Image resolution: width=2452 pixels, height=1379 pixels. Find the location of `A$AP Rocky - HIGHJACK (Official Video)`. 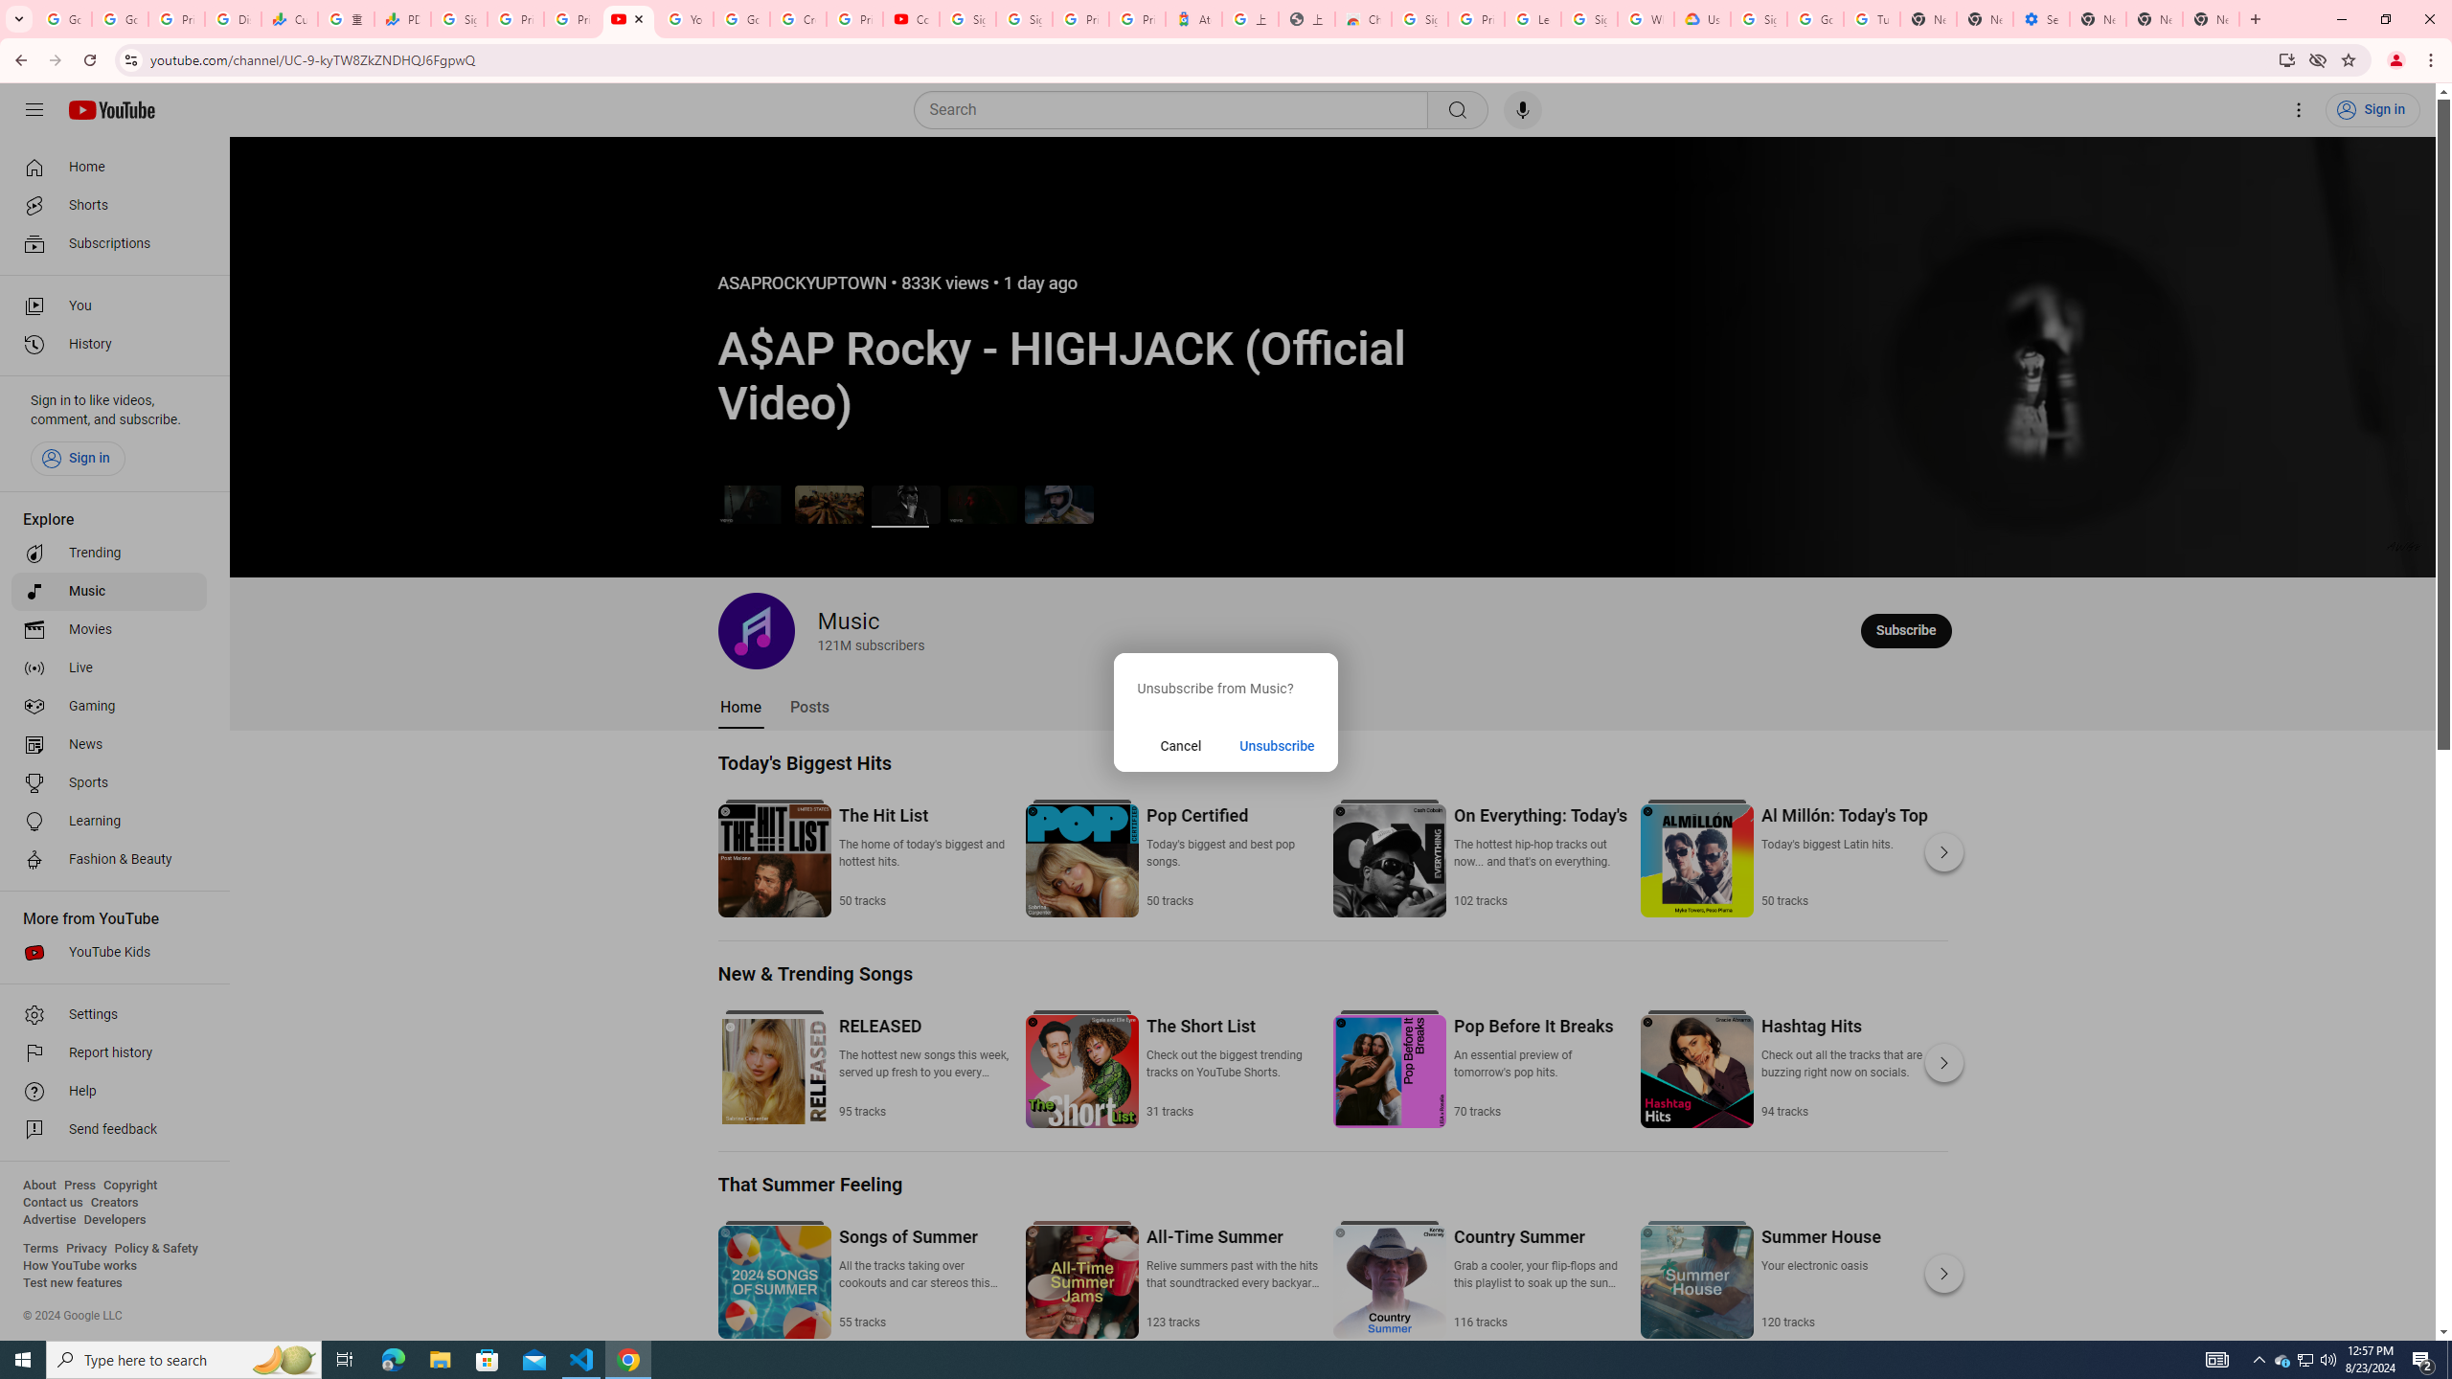

A$AP Rocky - HIGHJACK (Official Video) is located at coordinates (906, 504).